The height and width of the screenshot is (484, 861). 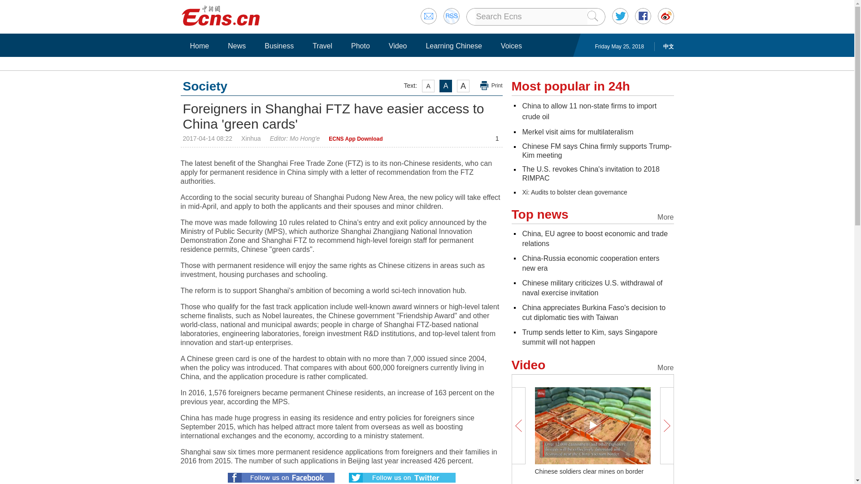 What do you see at coordinates (577, 132) in the screenshot?
I see `Merkel visit aims for multilateralism` at bounding box center [577, 132].